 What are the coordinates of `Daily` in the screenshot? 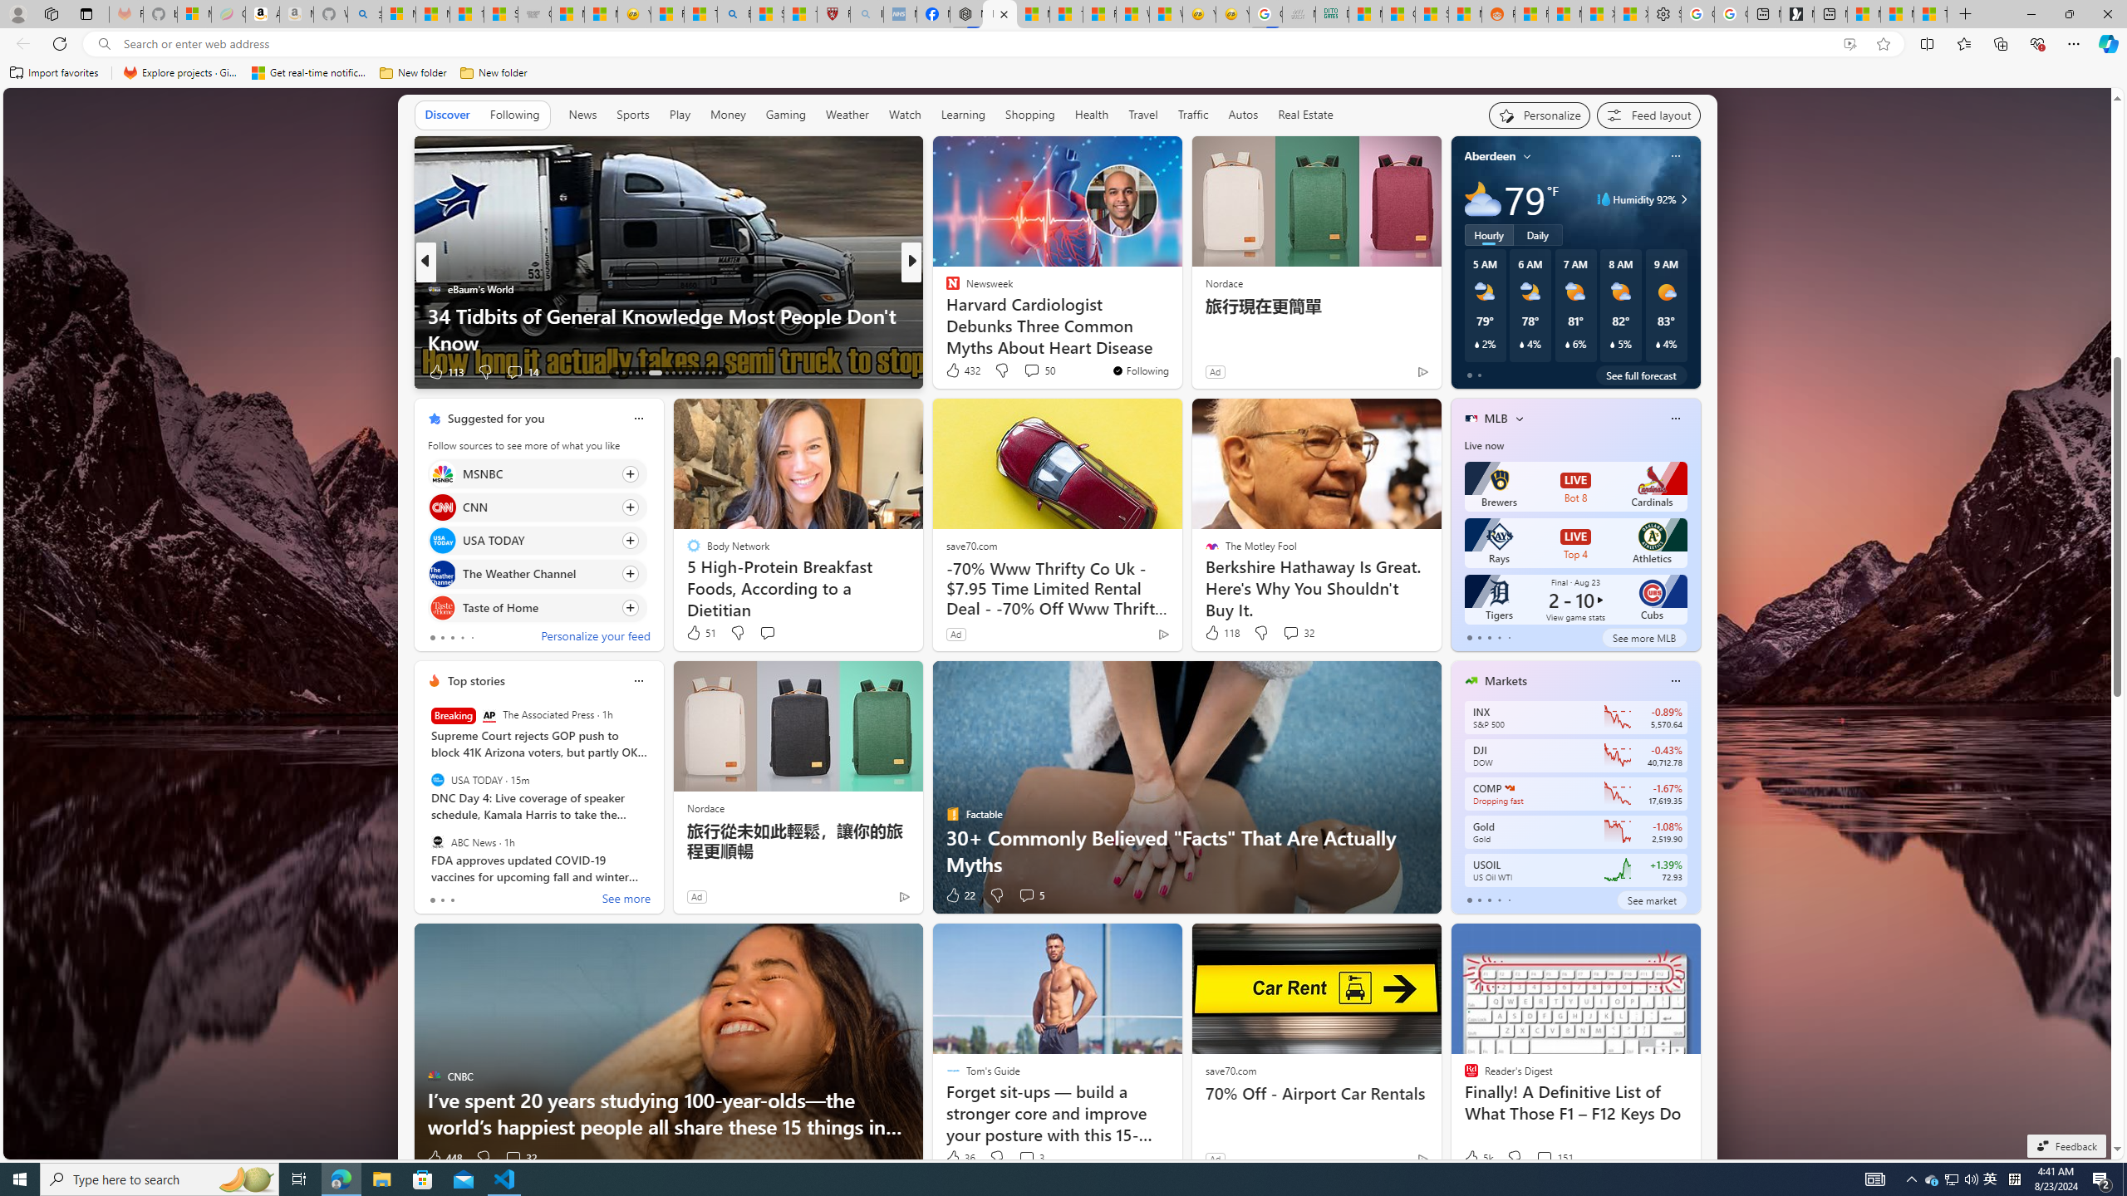 It's located at (1537, 235).